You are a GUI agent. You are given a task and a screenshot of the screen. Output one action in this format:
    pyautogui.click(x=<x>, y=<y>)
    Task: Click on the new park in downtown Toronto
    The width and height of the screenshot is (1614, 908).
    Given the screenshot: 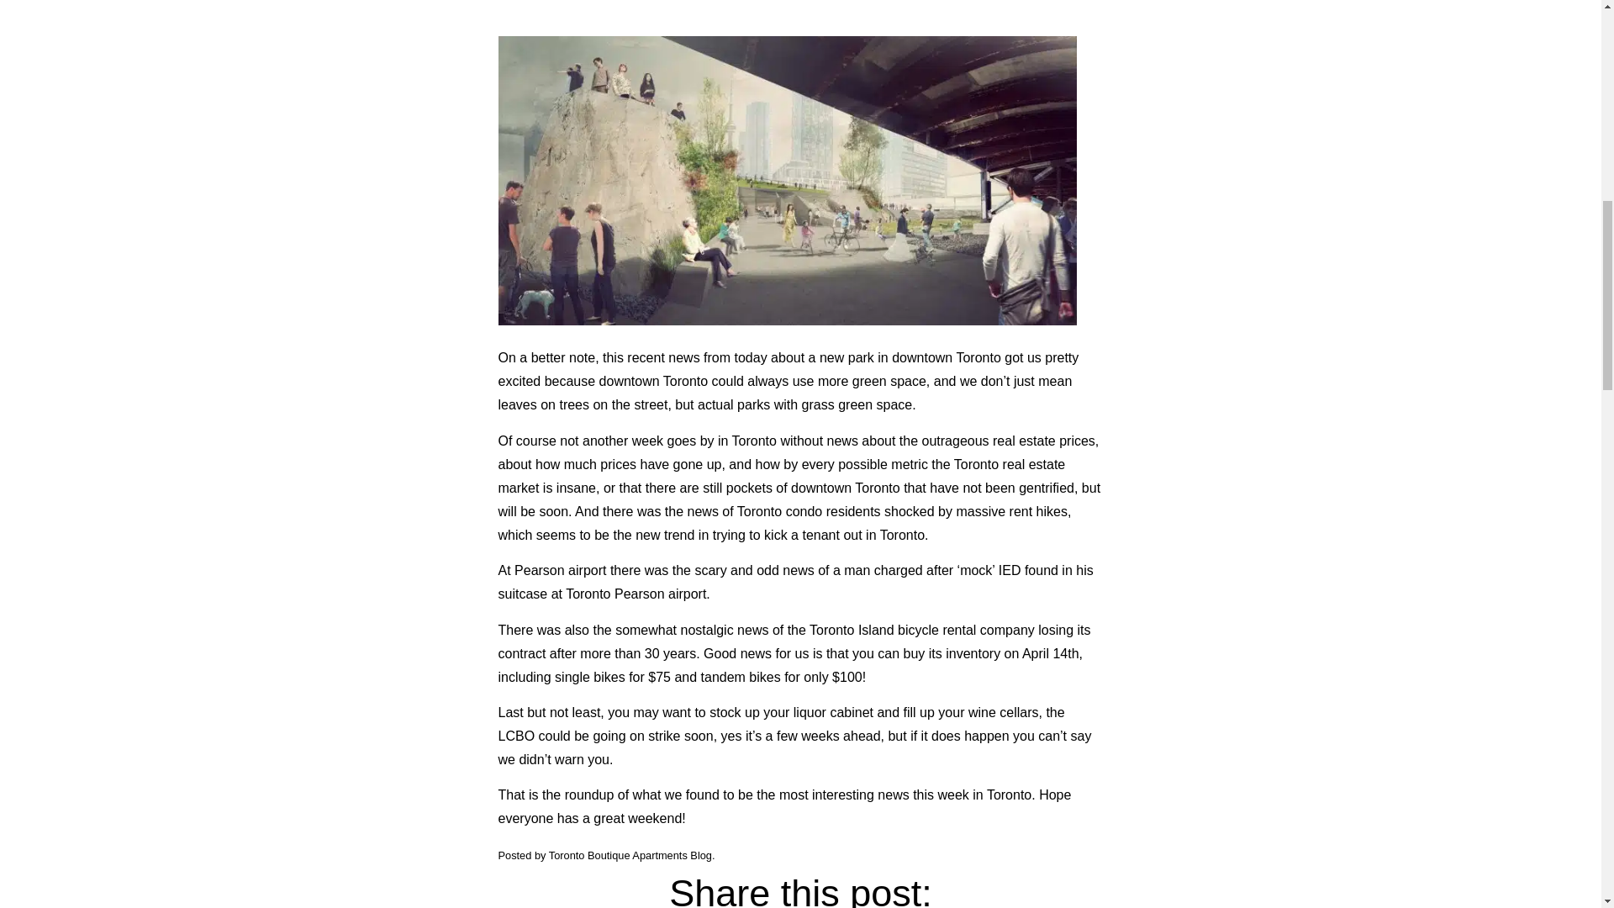 What is the action you would take?
    pyautogui.click(x=910, y=357)
    